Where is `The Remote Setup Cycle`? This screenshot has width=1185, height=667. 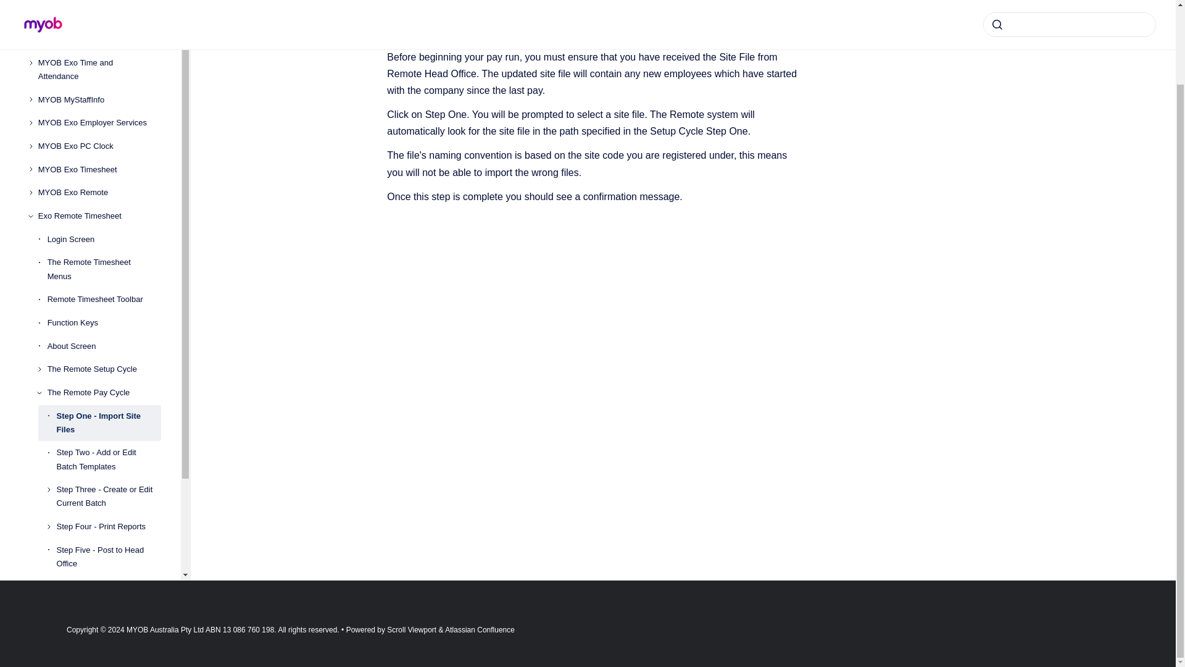
The Remote Setup Cycle is located at coordinates (104, 369).